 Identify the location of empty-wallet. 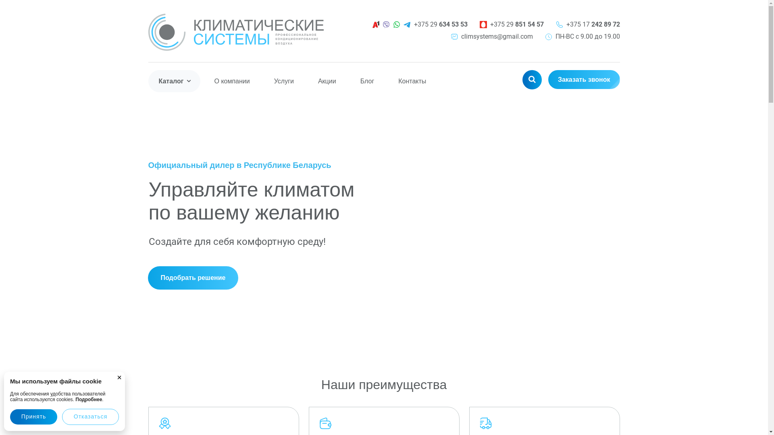
(325, 423).